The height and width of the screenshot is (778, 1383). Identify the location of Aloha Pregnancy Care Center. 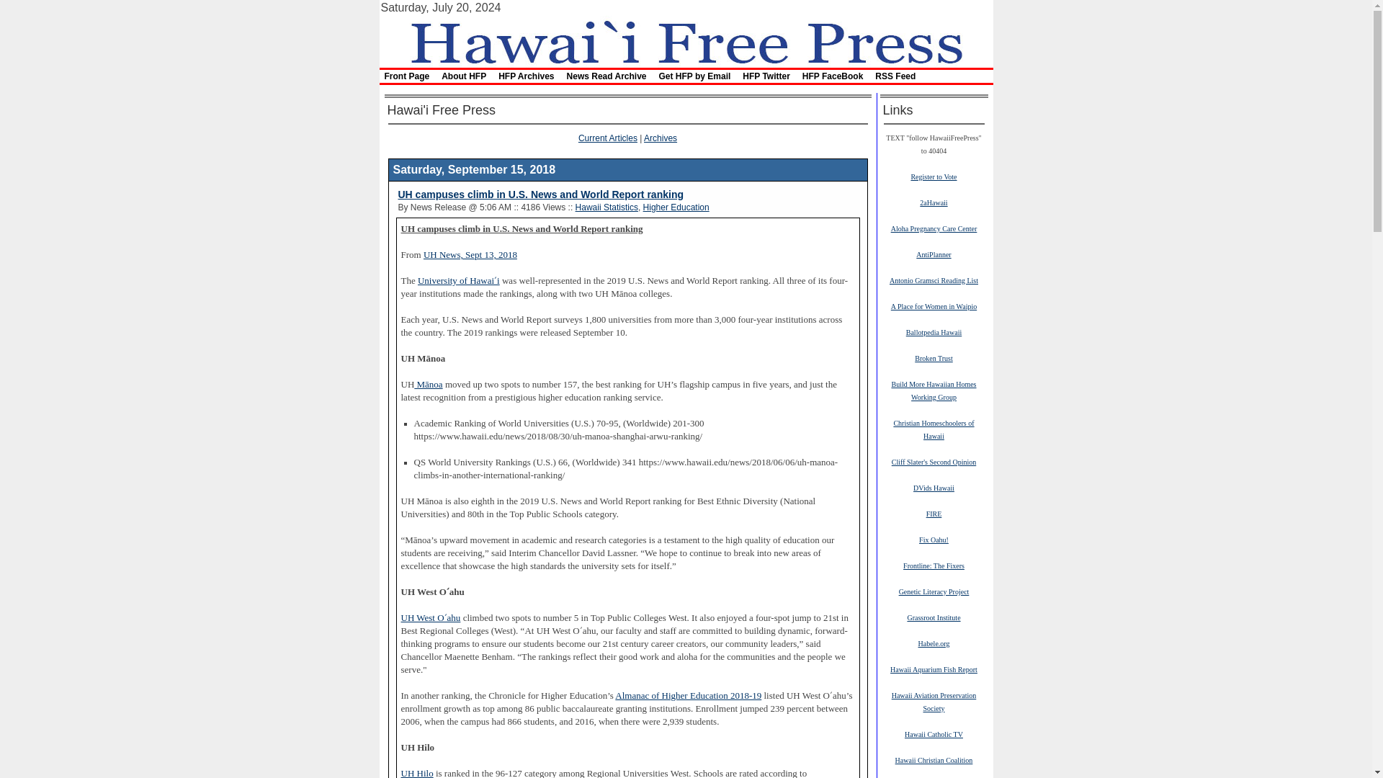
(934, 228).